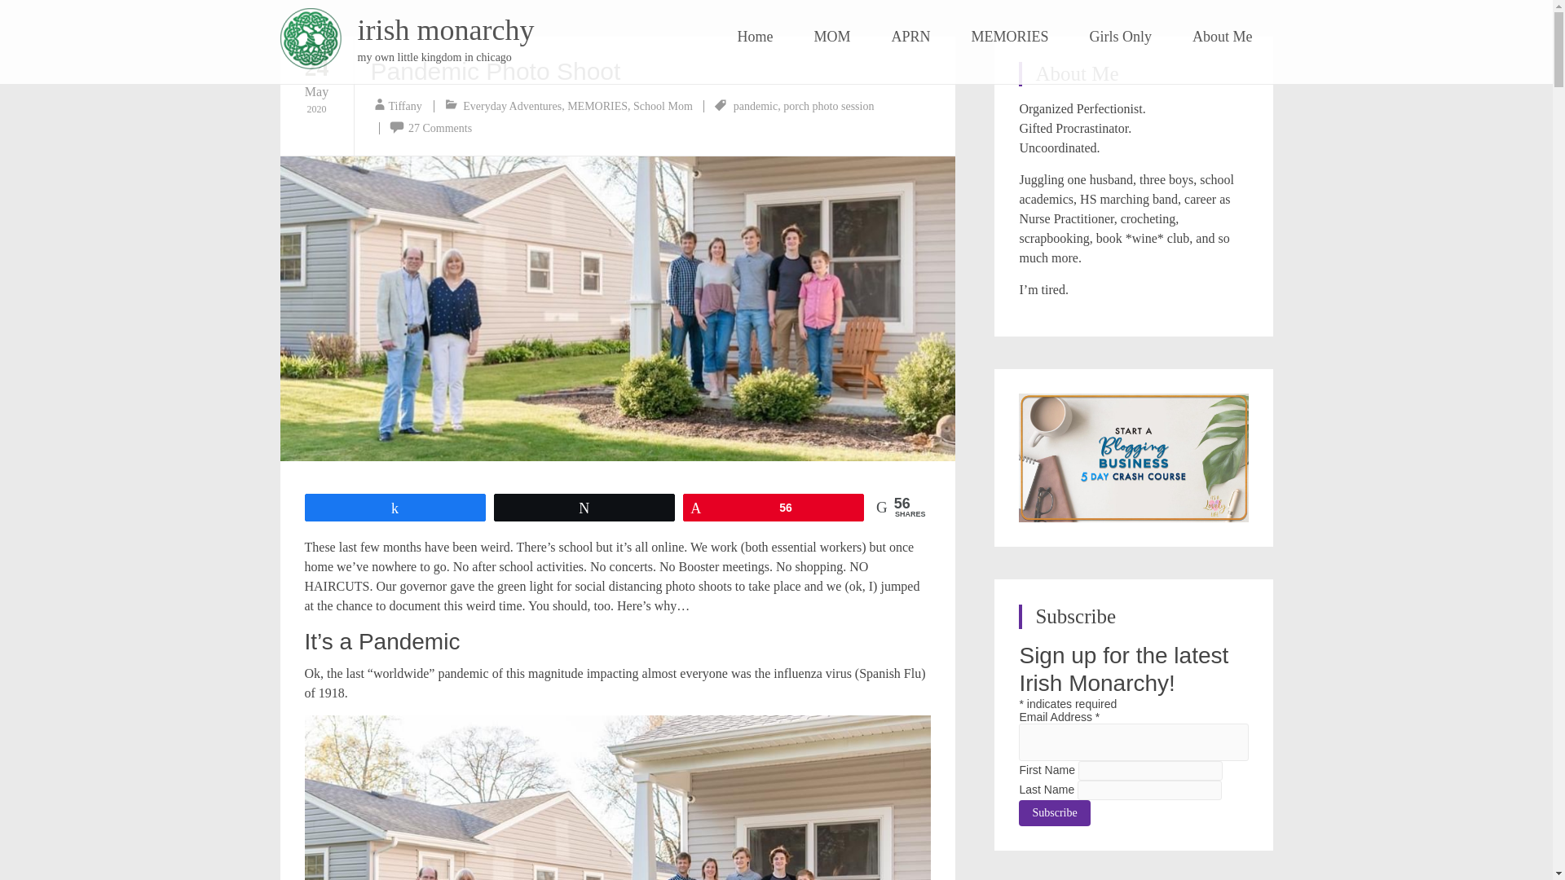  What do you see at coordinates (663, 106) in the screenshot?
I see `School Mom` at bounding box center [663, 106].